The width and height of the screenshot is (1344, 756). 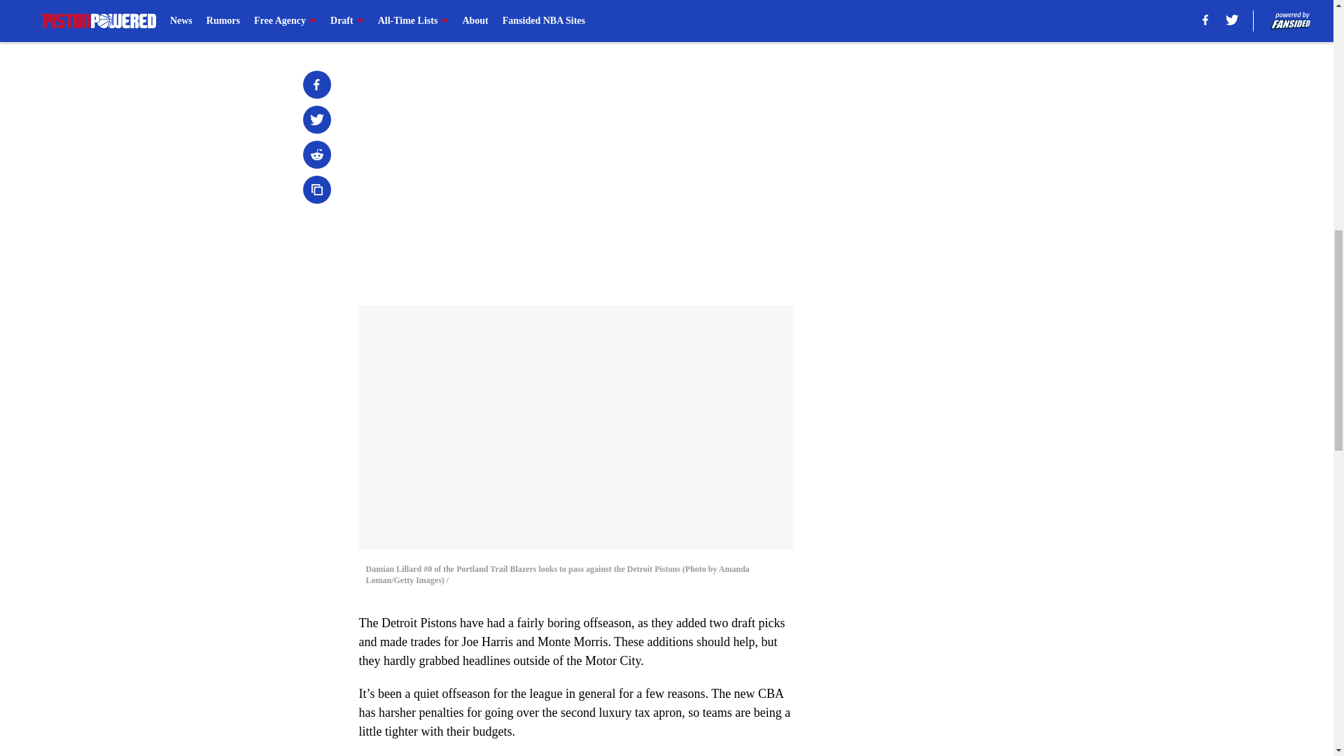 I want to click on Next, so click(x=750, y=19).